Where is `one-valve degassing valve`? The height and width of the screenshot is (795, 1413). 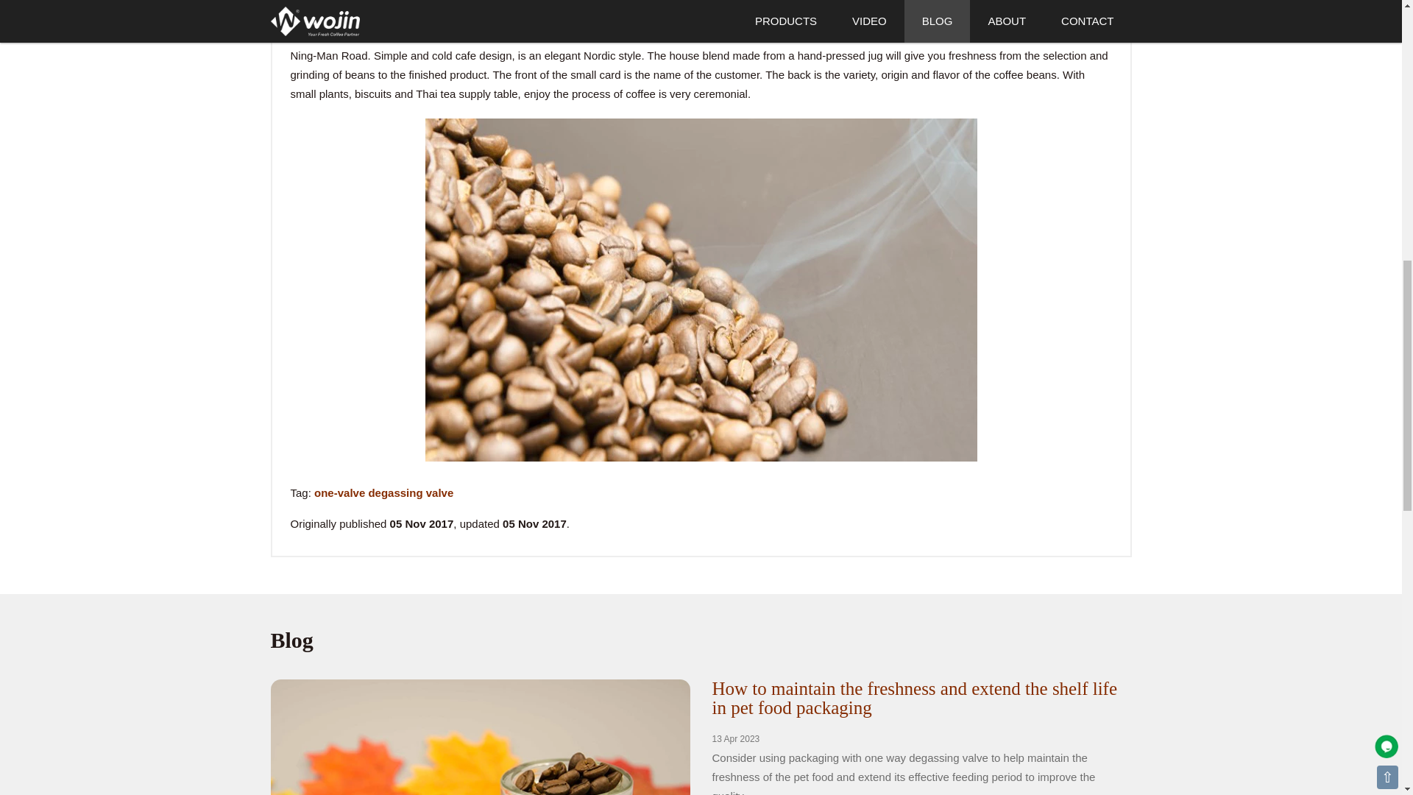
one-valve degassing valve is located at coordinates (383, 492).